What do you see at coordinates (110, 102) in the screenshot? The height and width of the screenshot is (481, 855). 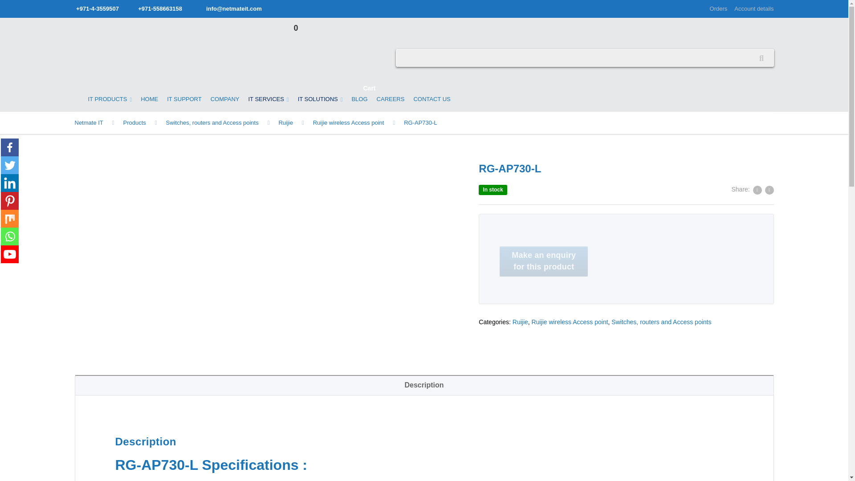 I see `IT PRODUCTS` at bounding box center [110, 102].